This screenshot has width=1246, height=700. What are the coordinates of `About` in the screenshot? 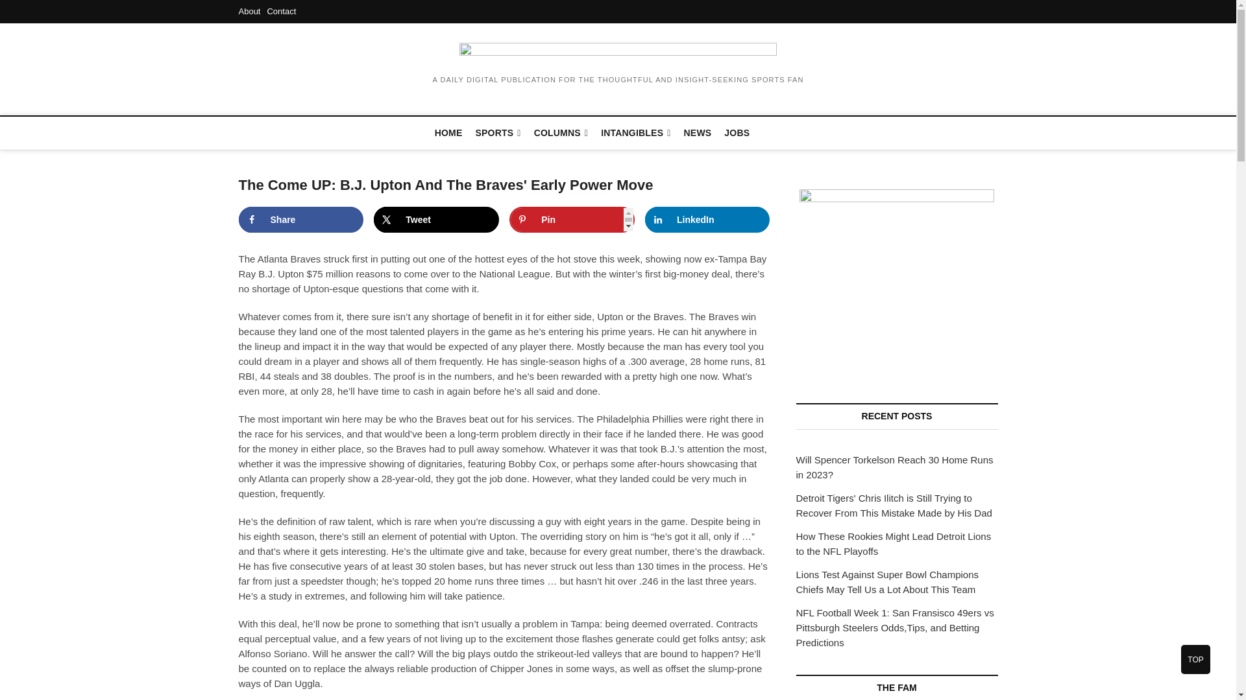 It's located at (249, 10).